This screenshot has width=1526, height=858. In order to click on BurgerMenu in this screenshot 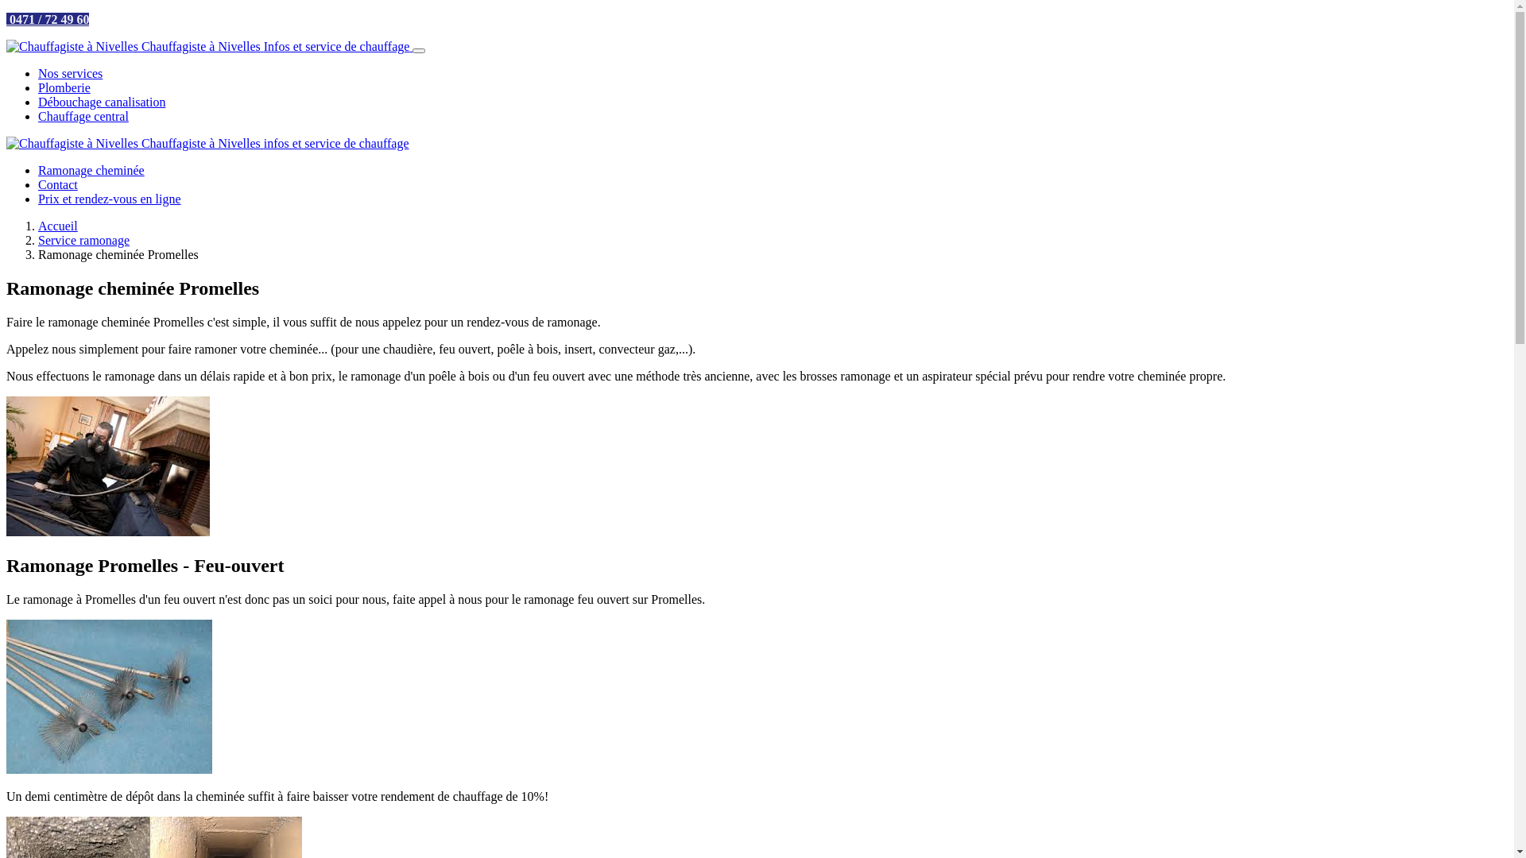, I will do `click(419, 51)`.